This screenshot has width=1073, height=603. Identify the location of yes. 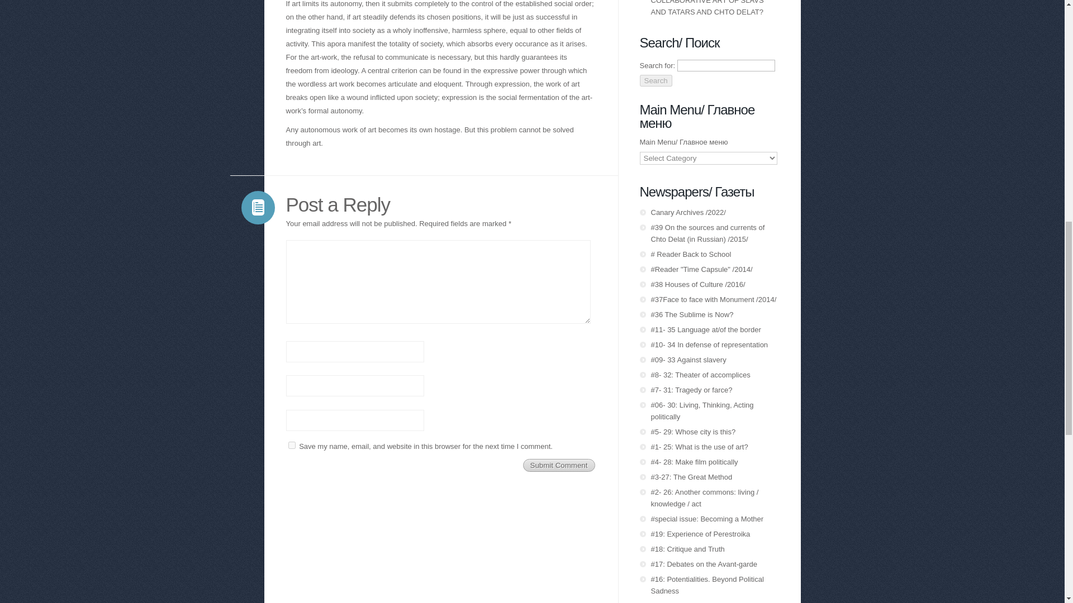
(292, 444).